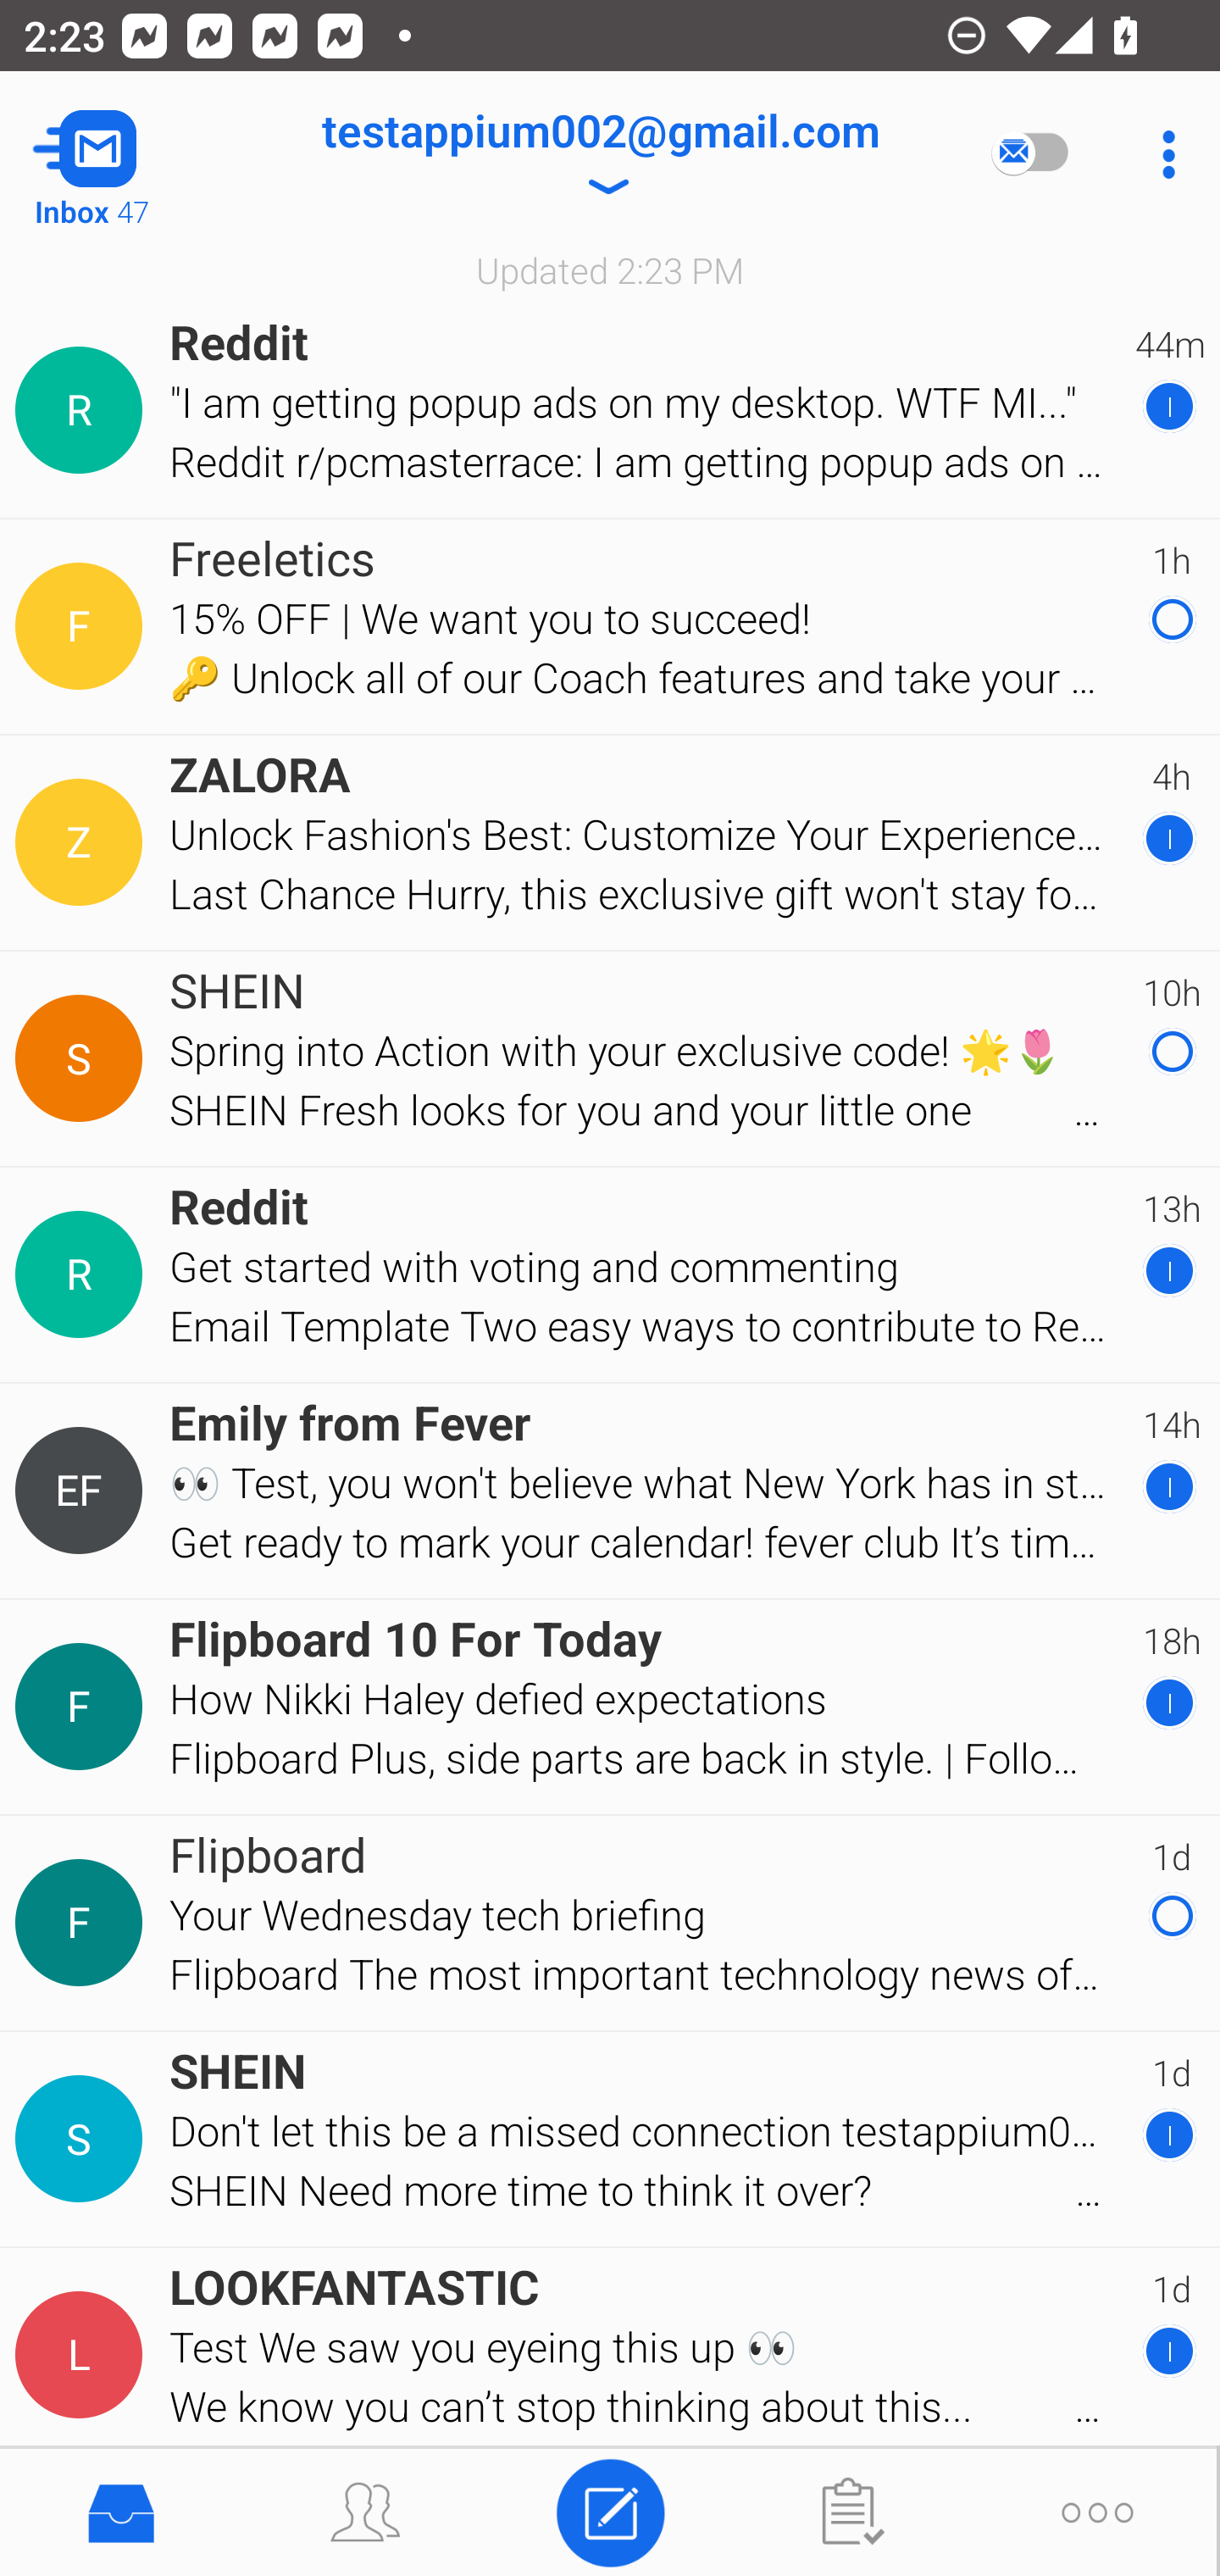 The width and height of the screenshot is (1220, 2576). What do you see at coordinates (134, 154) in the screenshot?
I see `Navigate up` at bounding box center [134, 154].